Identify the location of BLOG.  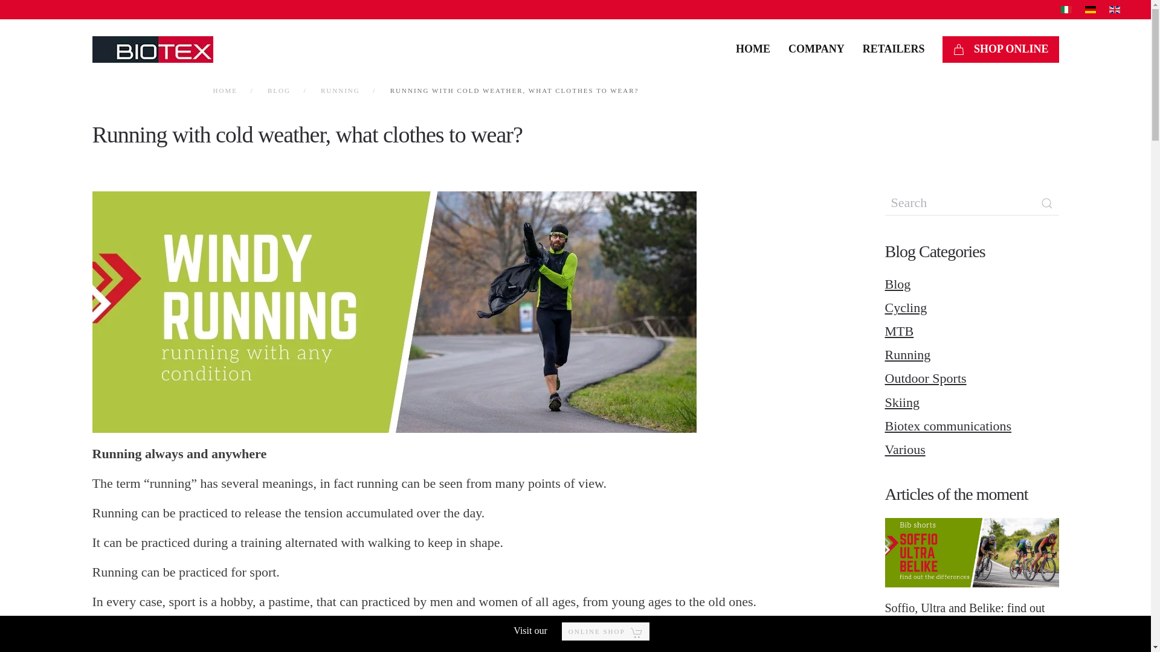
(279, 90).